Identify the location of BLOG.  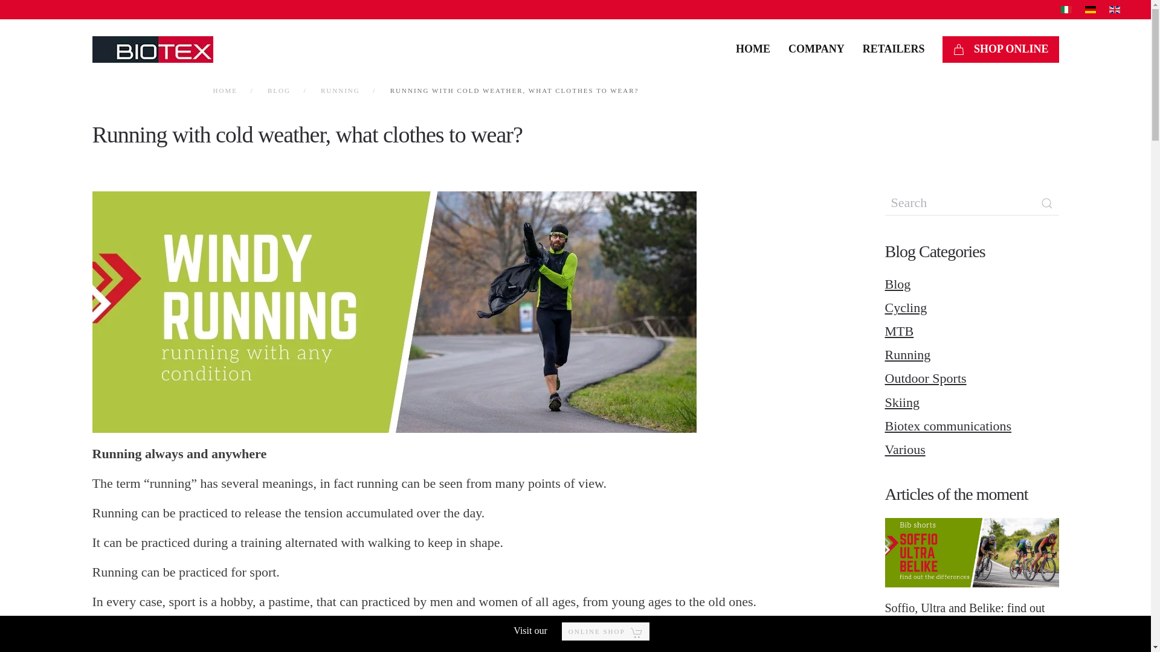
(279, 90).